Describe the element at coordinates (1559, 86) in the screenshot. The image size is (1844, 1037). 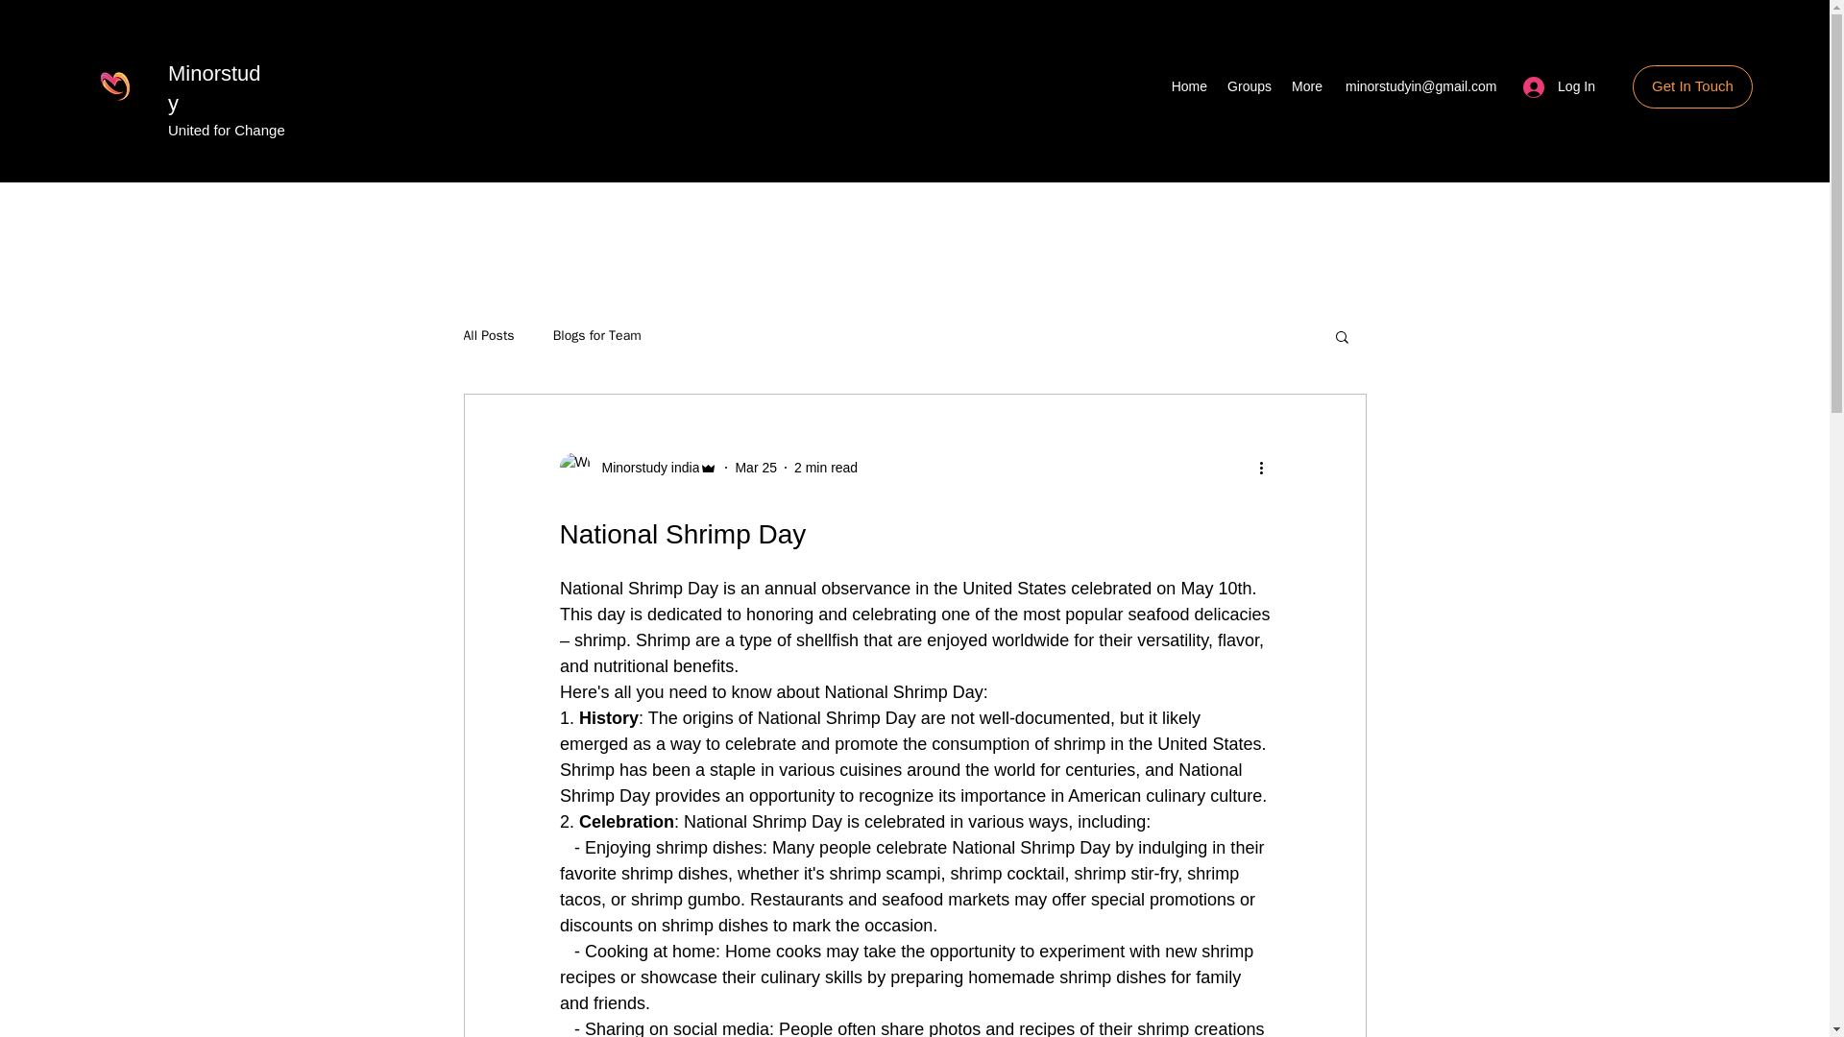
I see `Log In` at that location.